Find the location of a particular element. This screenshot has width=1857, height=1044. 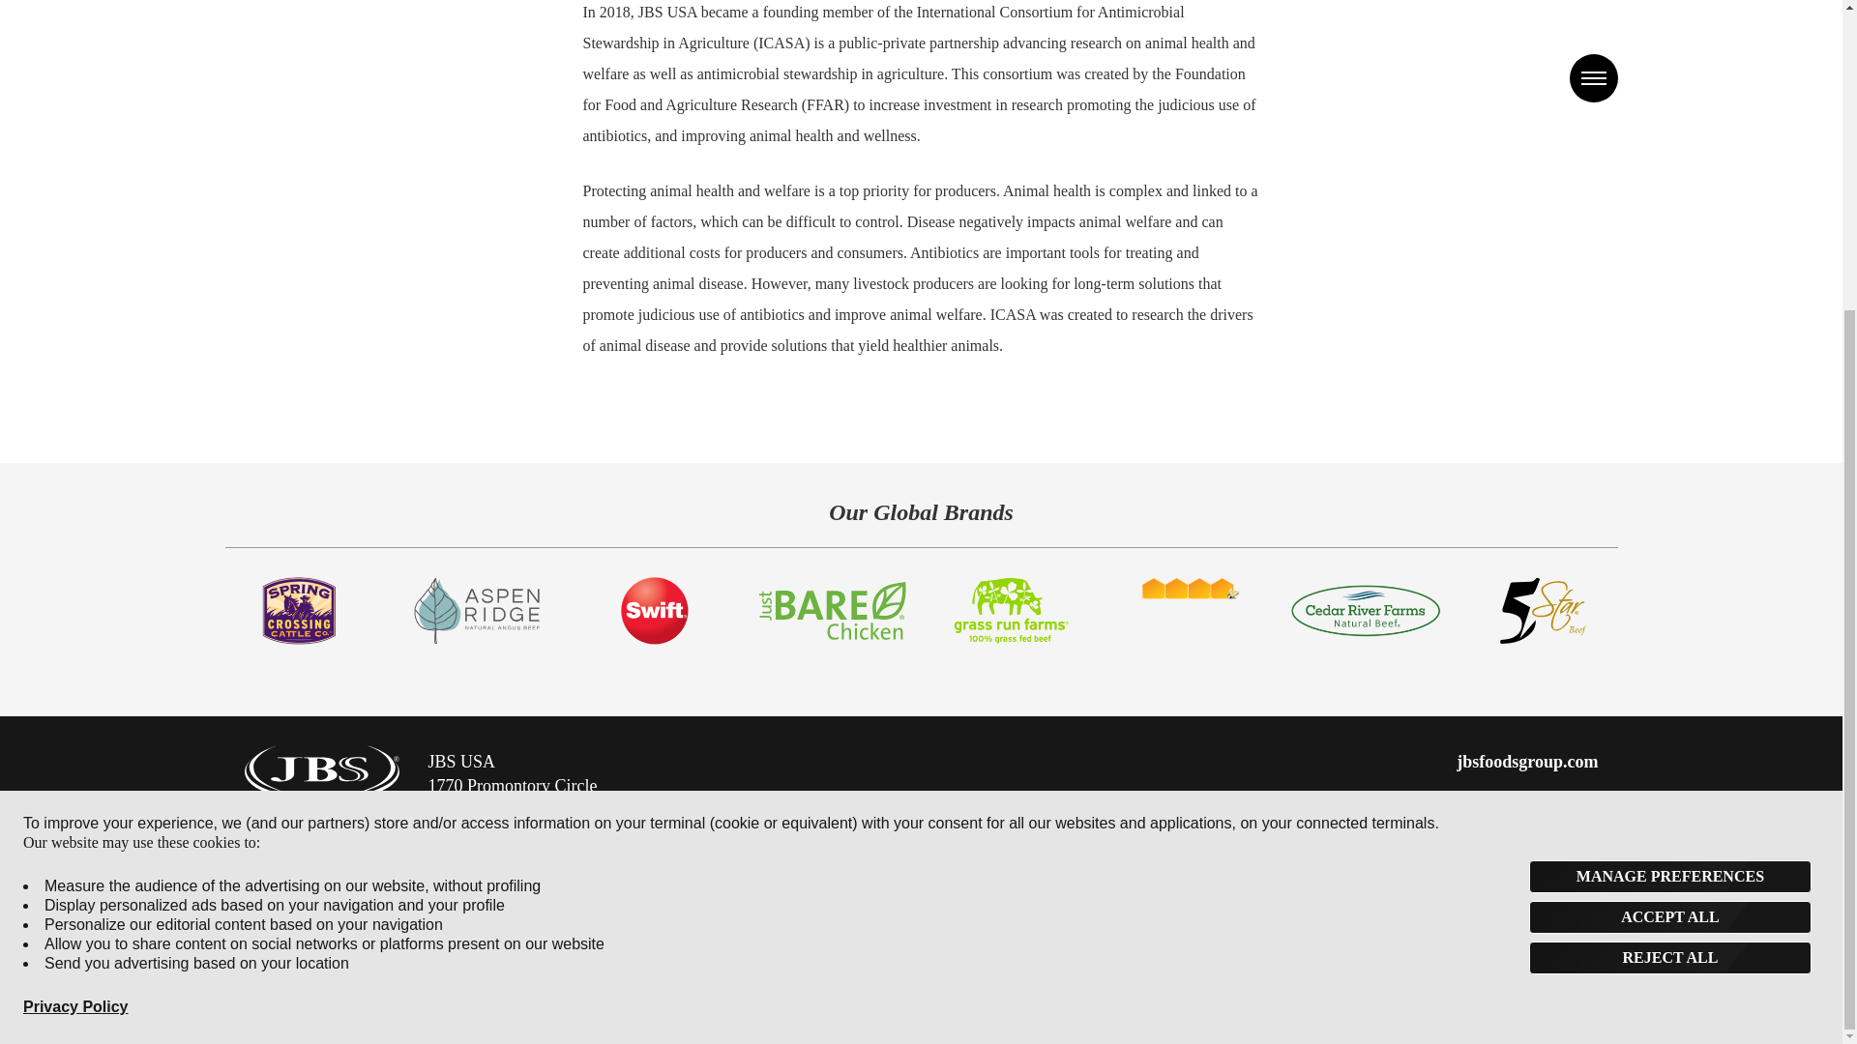

Privacy Policy is located at coordinates (75, 576).